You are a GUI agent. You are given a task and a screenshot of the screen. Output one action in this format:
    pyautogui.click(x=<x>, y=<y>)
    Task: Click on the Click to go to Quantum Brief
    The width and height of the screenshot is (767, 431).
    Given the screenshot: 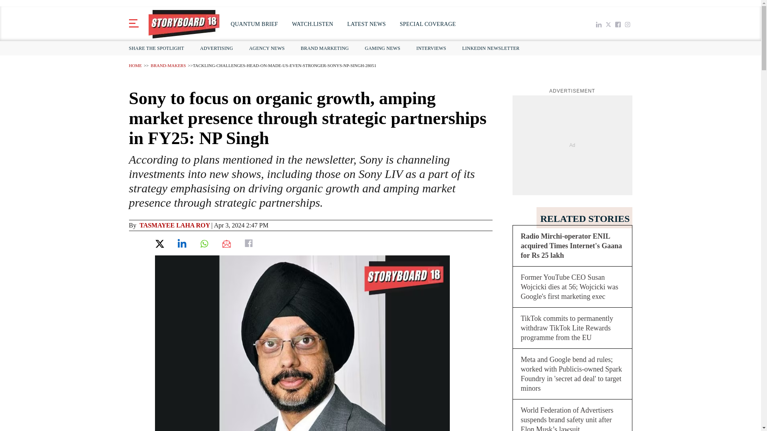 What is the action you would take?
    pyautogui.click(x=254, y=24)
    